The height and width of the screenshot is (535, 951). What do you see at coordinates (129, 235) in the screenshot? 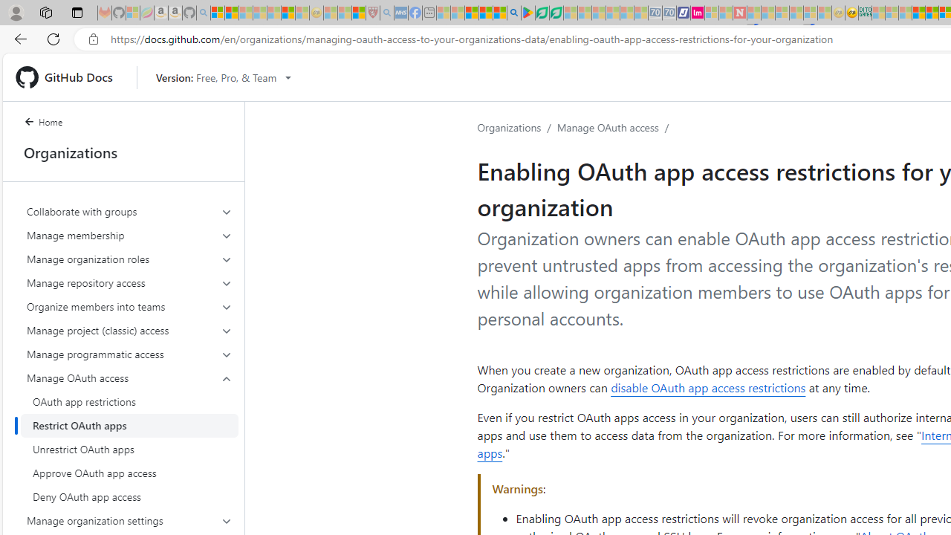
I see `Manage membership` at bounding box center [129, 235].